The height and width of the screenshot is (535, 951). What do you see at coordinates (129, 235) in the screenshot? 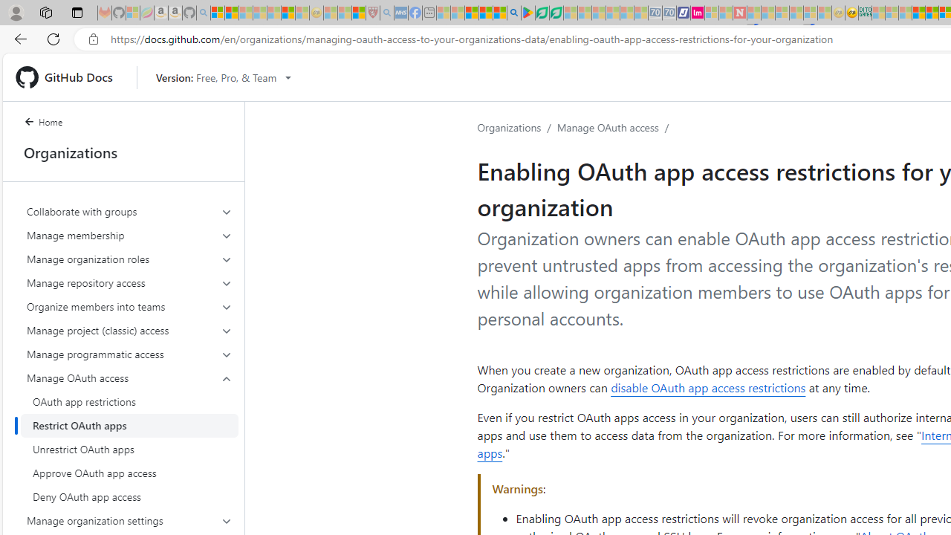
I see `Manage membership` at bounding box center [129, 235].